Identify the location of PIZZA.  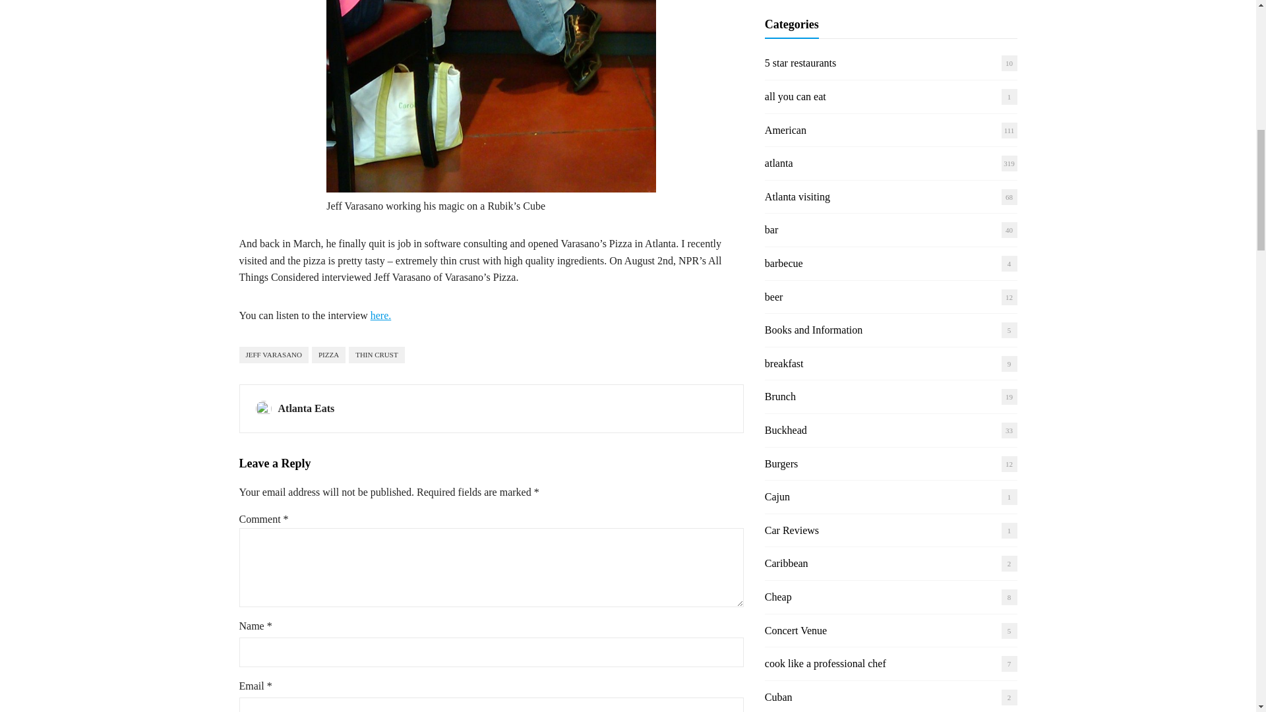
(328, 355).